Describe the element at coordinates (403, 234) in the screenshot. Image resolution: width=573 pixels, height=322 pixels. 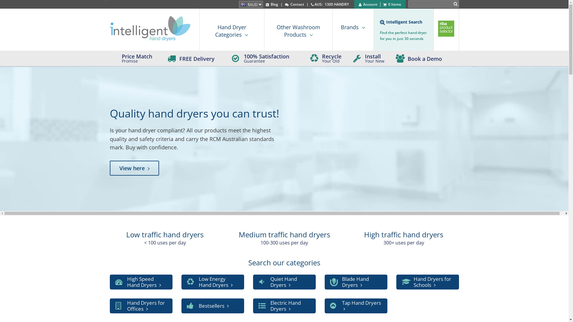
I see `High traffic hand dryers` at that location.